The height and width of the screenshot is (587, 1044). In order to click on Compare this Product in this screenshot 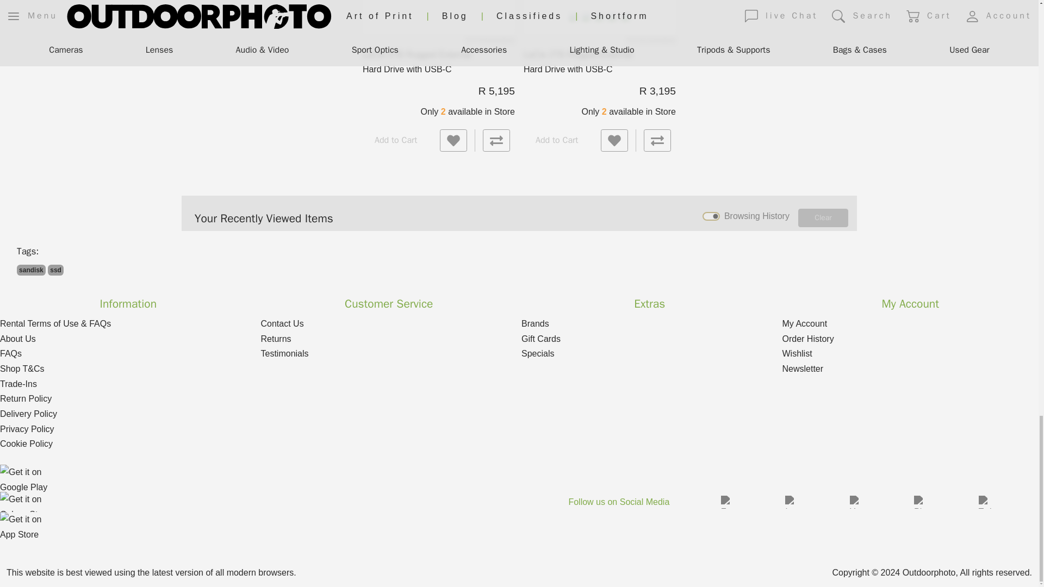, I will do `click(496, 140)`.